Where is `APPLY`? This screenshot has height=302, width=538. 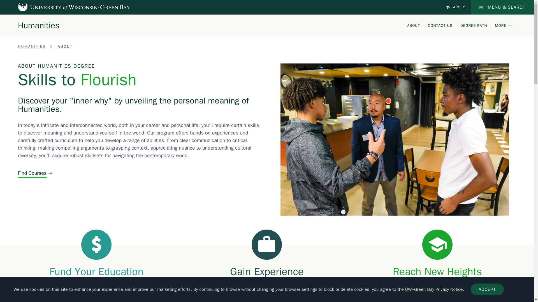 APPLY is located at coordinates (456, 7).